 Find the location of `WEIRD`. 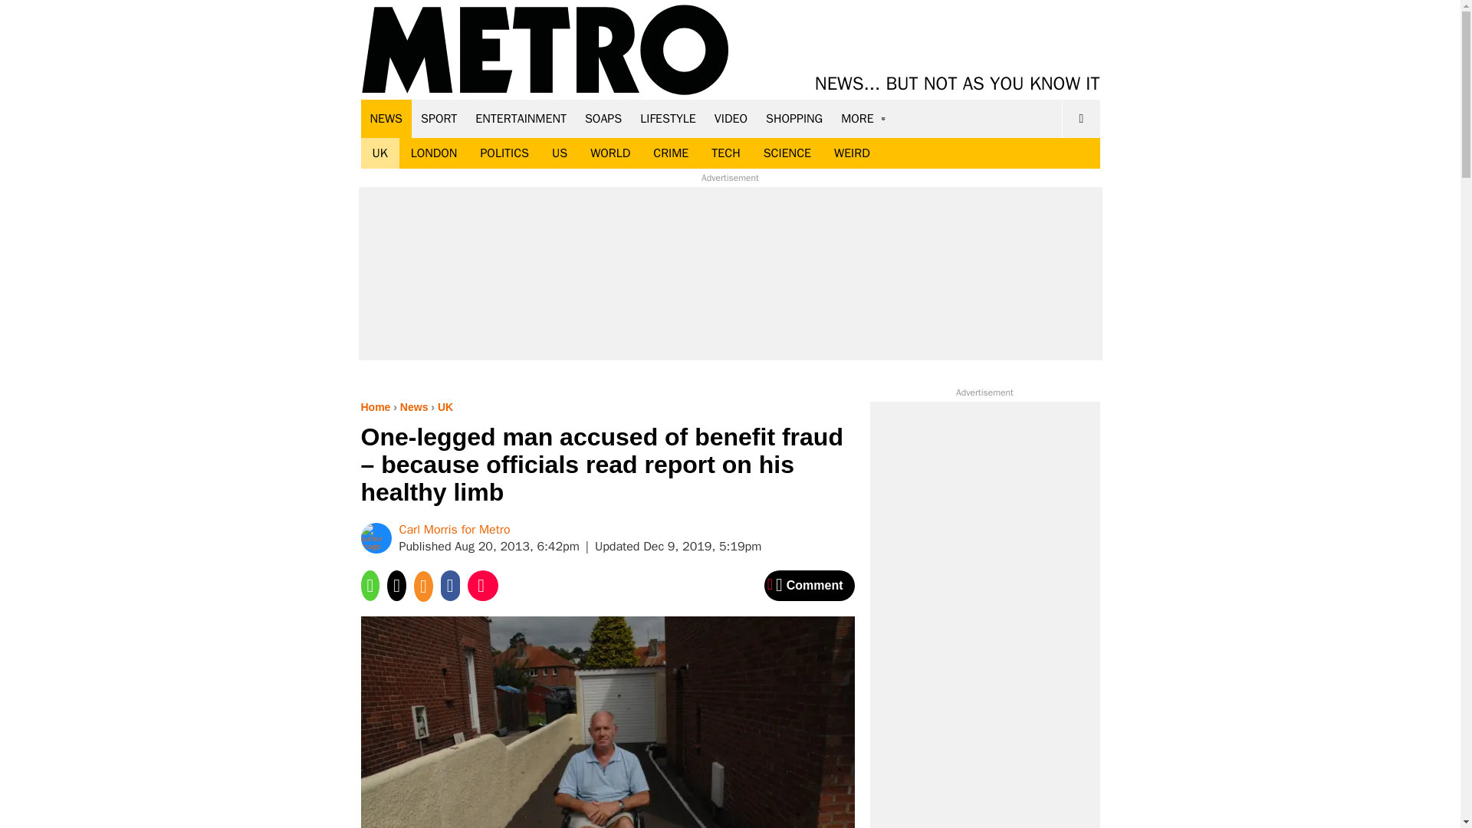

WEIRD is located at coordinates (853, 153).